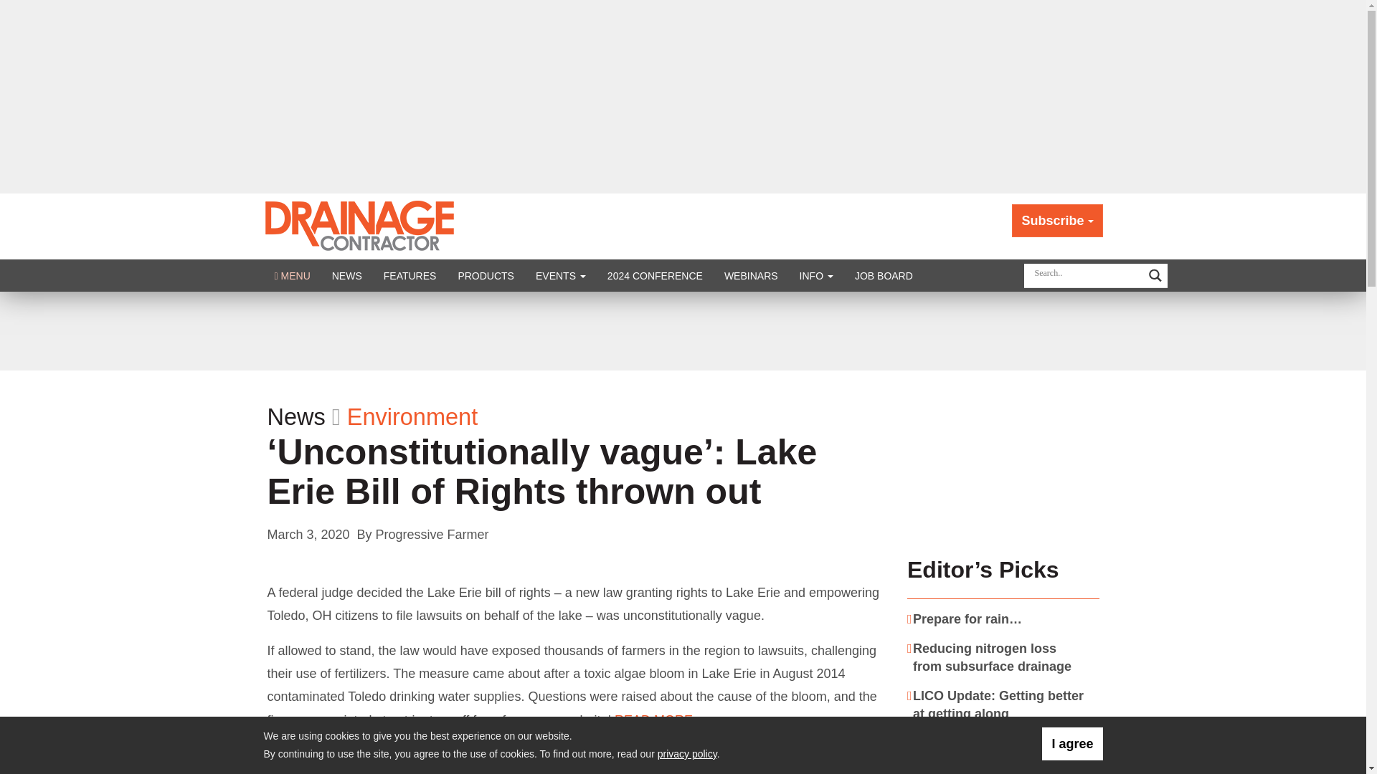 This screenshot has width=1377, height=774. I want to click on Subscribe, so click(1057, 221).